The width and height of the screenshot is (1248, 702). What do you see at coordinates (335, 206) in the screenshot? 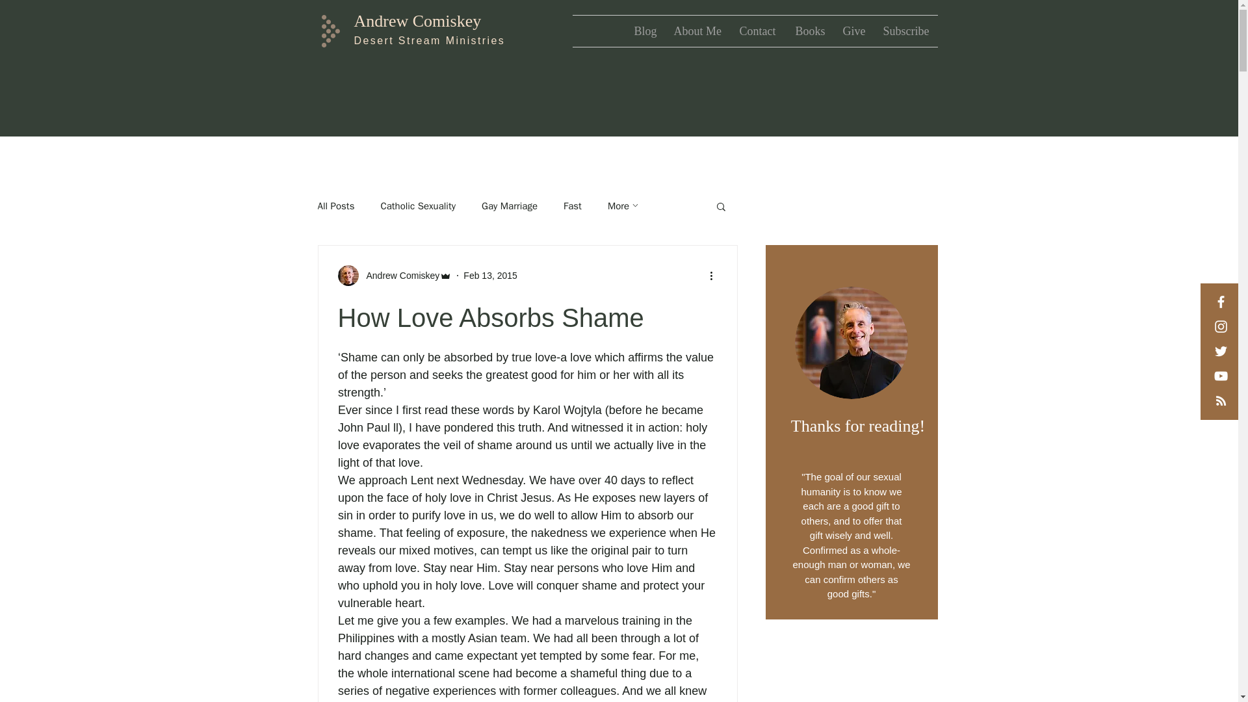
I see `All Posts` at bounding box center [335, 206].